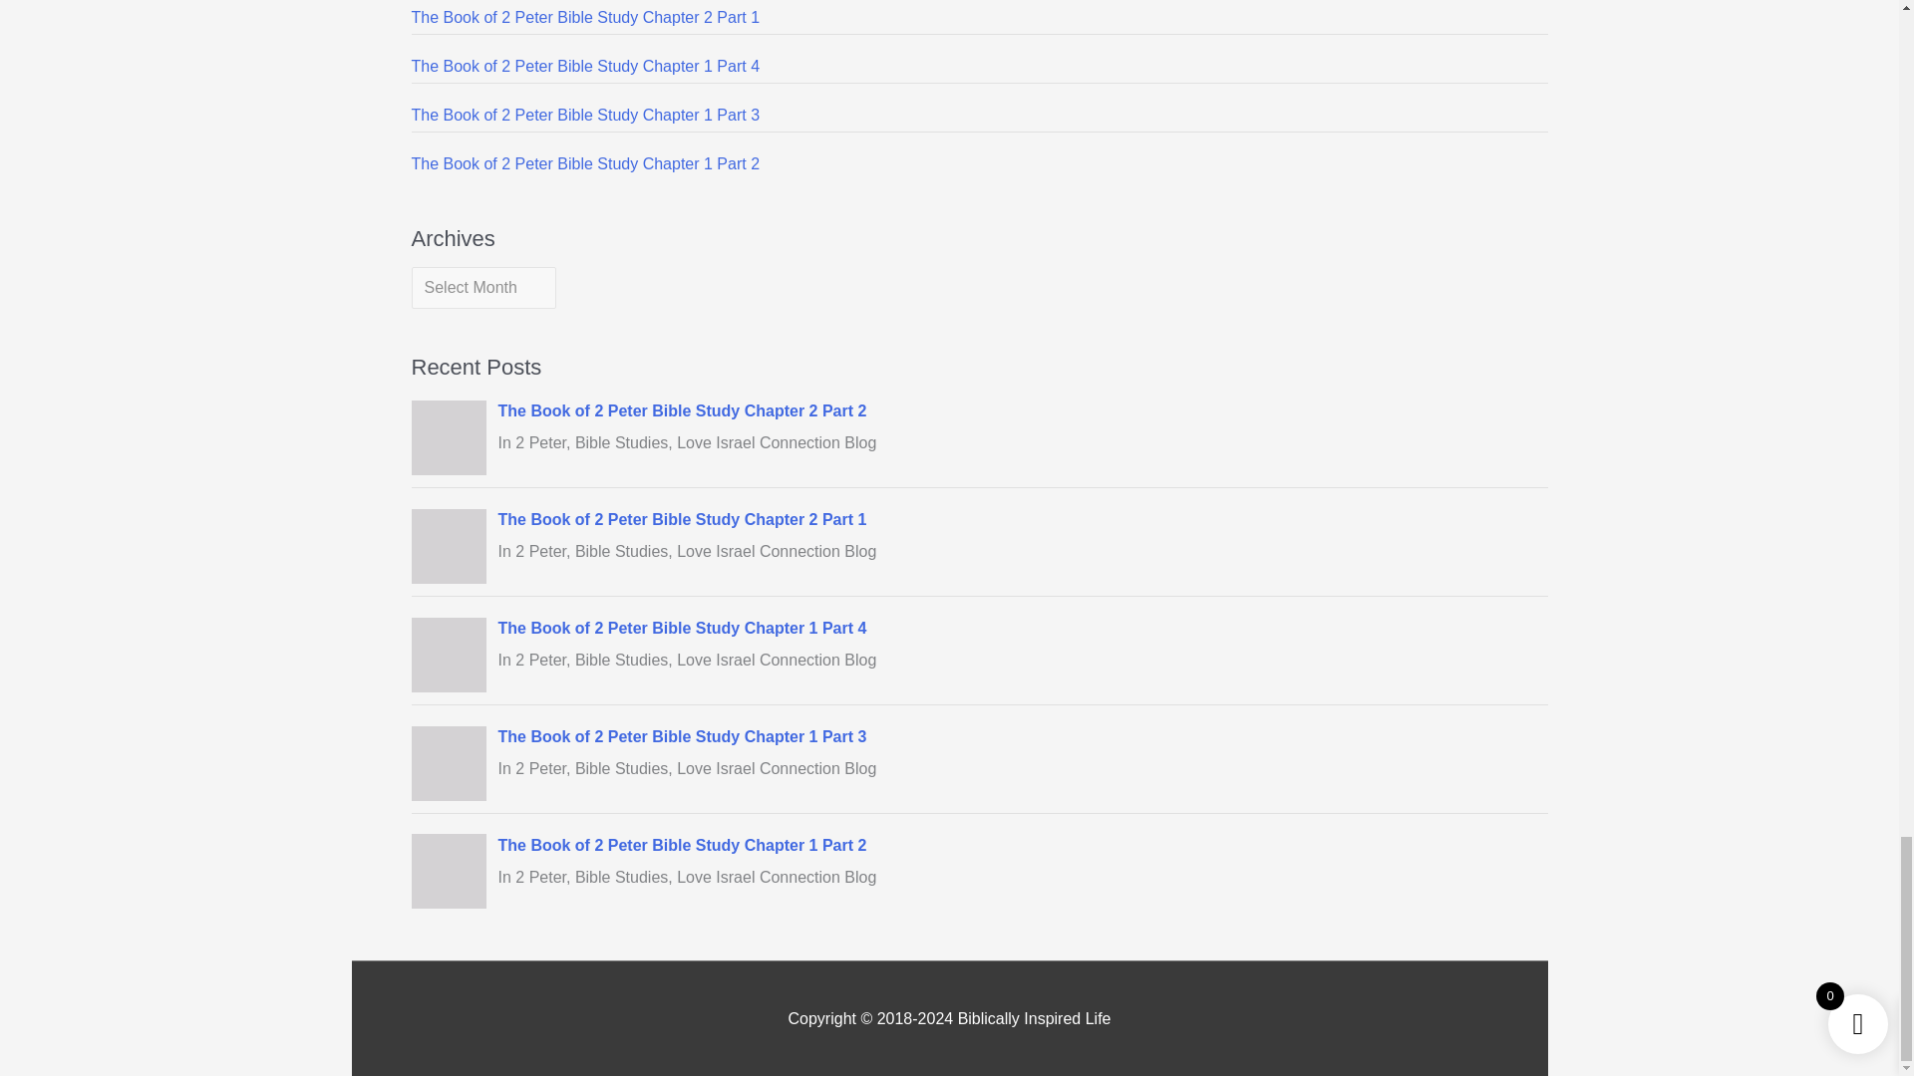  What do you see at coordinates (585, 16) in the screenshot?
I see `The Book of 2 Peter Bible Study Chapter 2 Part 1` at bounding box center [585, 16].